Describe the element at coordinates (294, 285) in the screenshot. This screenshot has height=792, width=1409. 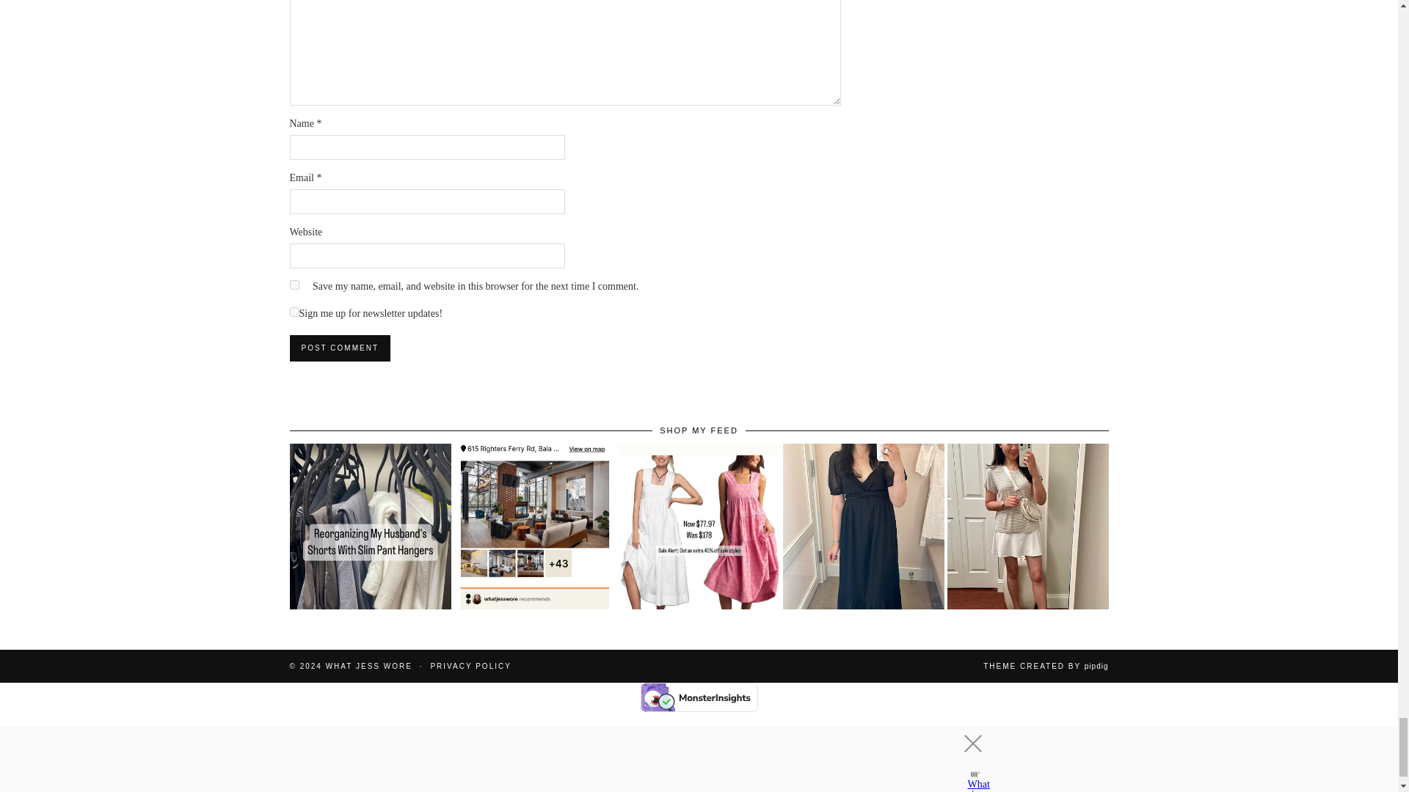
I see `yes` at that location.